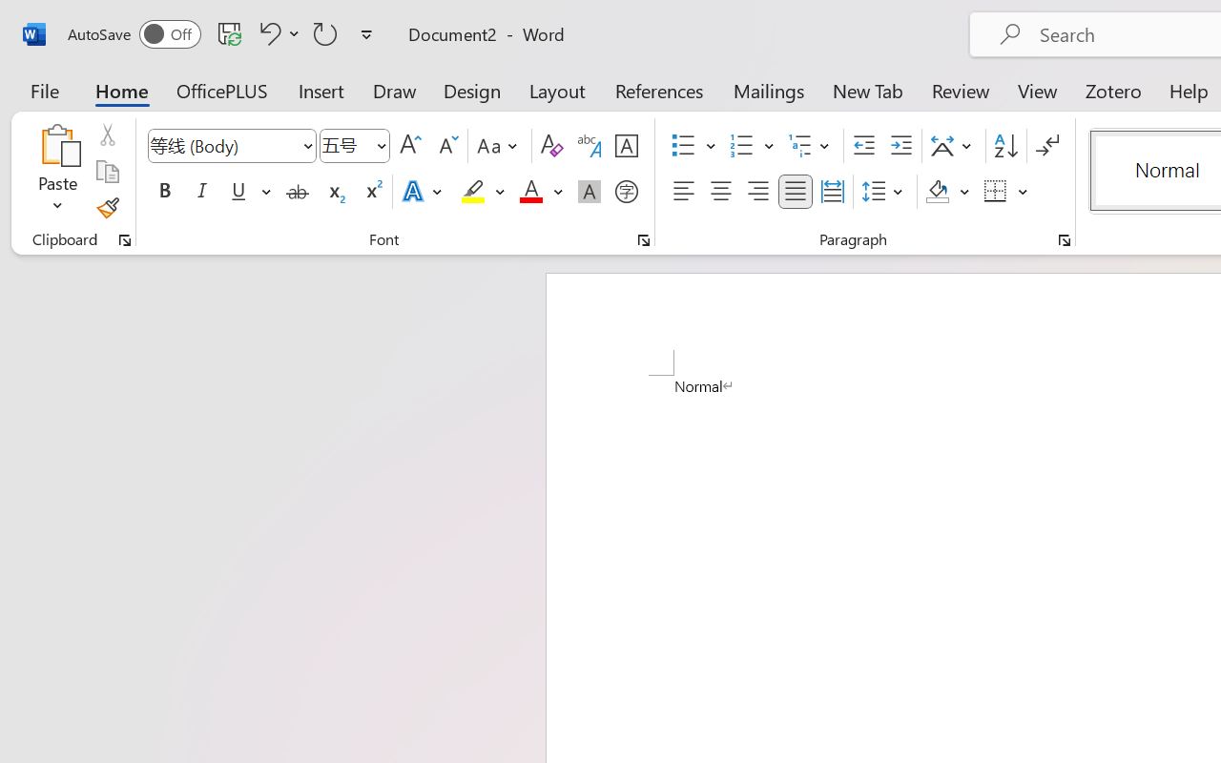 The width and height of the screenshot is (1221, 763). What do you see at coordinates (658, 90) in the screenshot?
I see `References` at bounding box center [658, 90].